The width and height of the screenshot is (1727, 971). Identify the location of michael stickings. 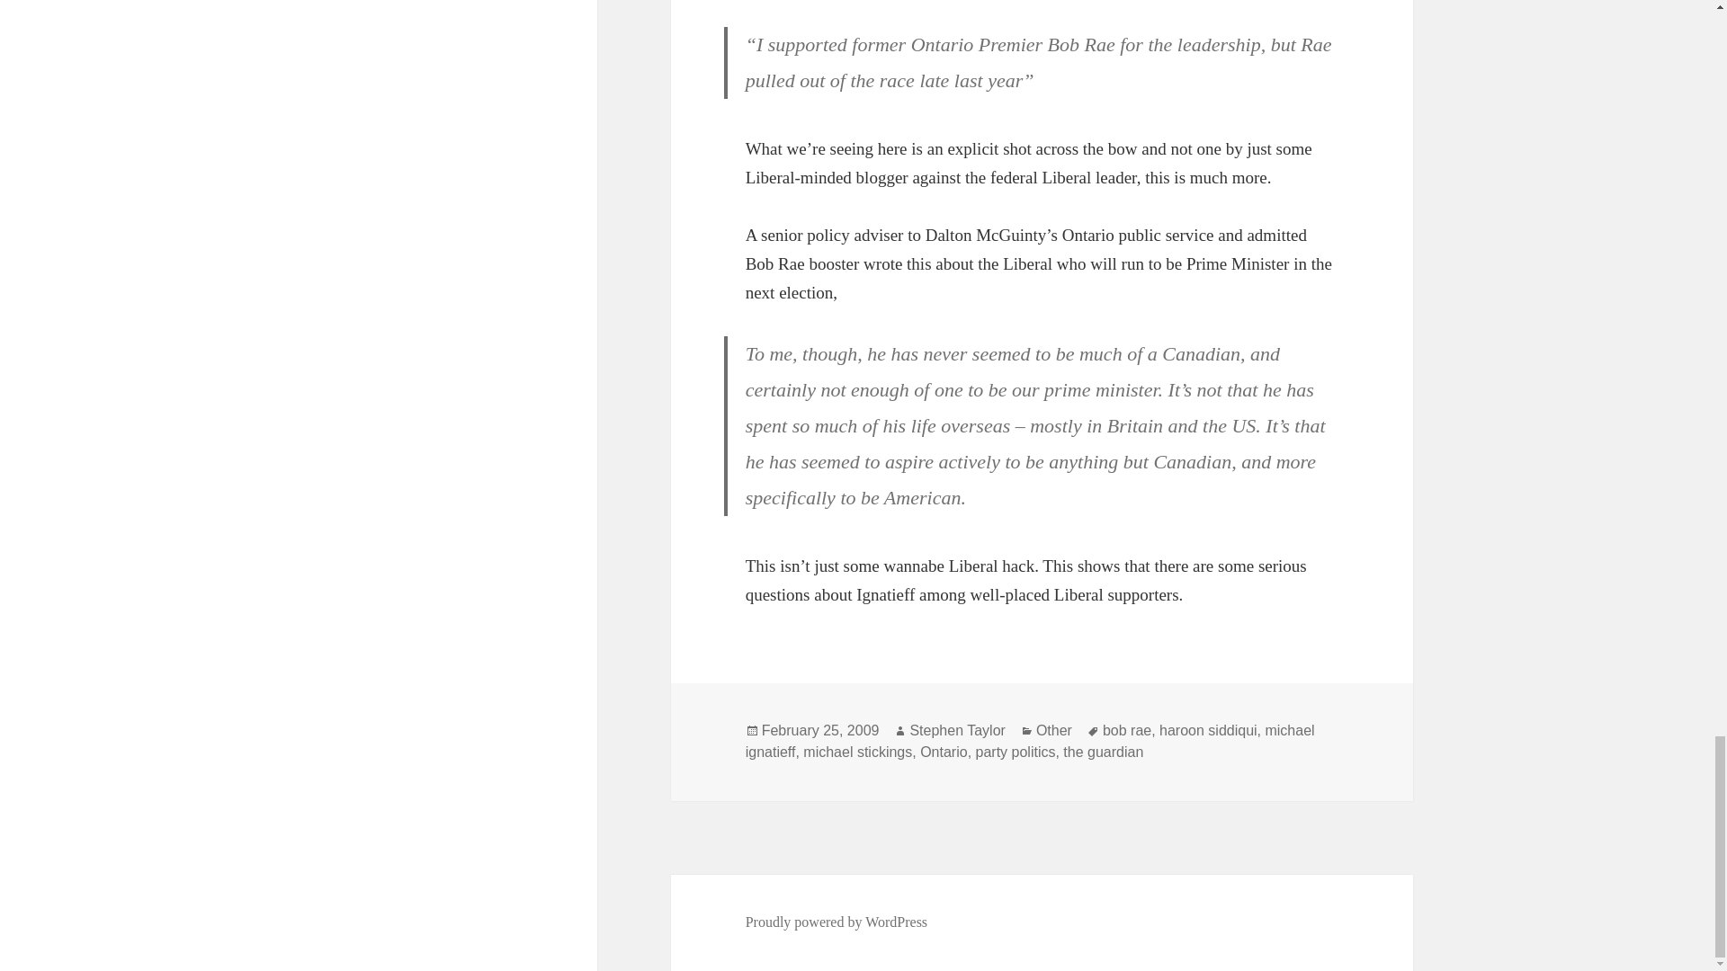
(856, 752).